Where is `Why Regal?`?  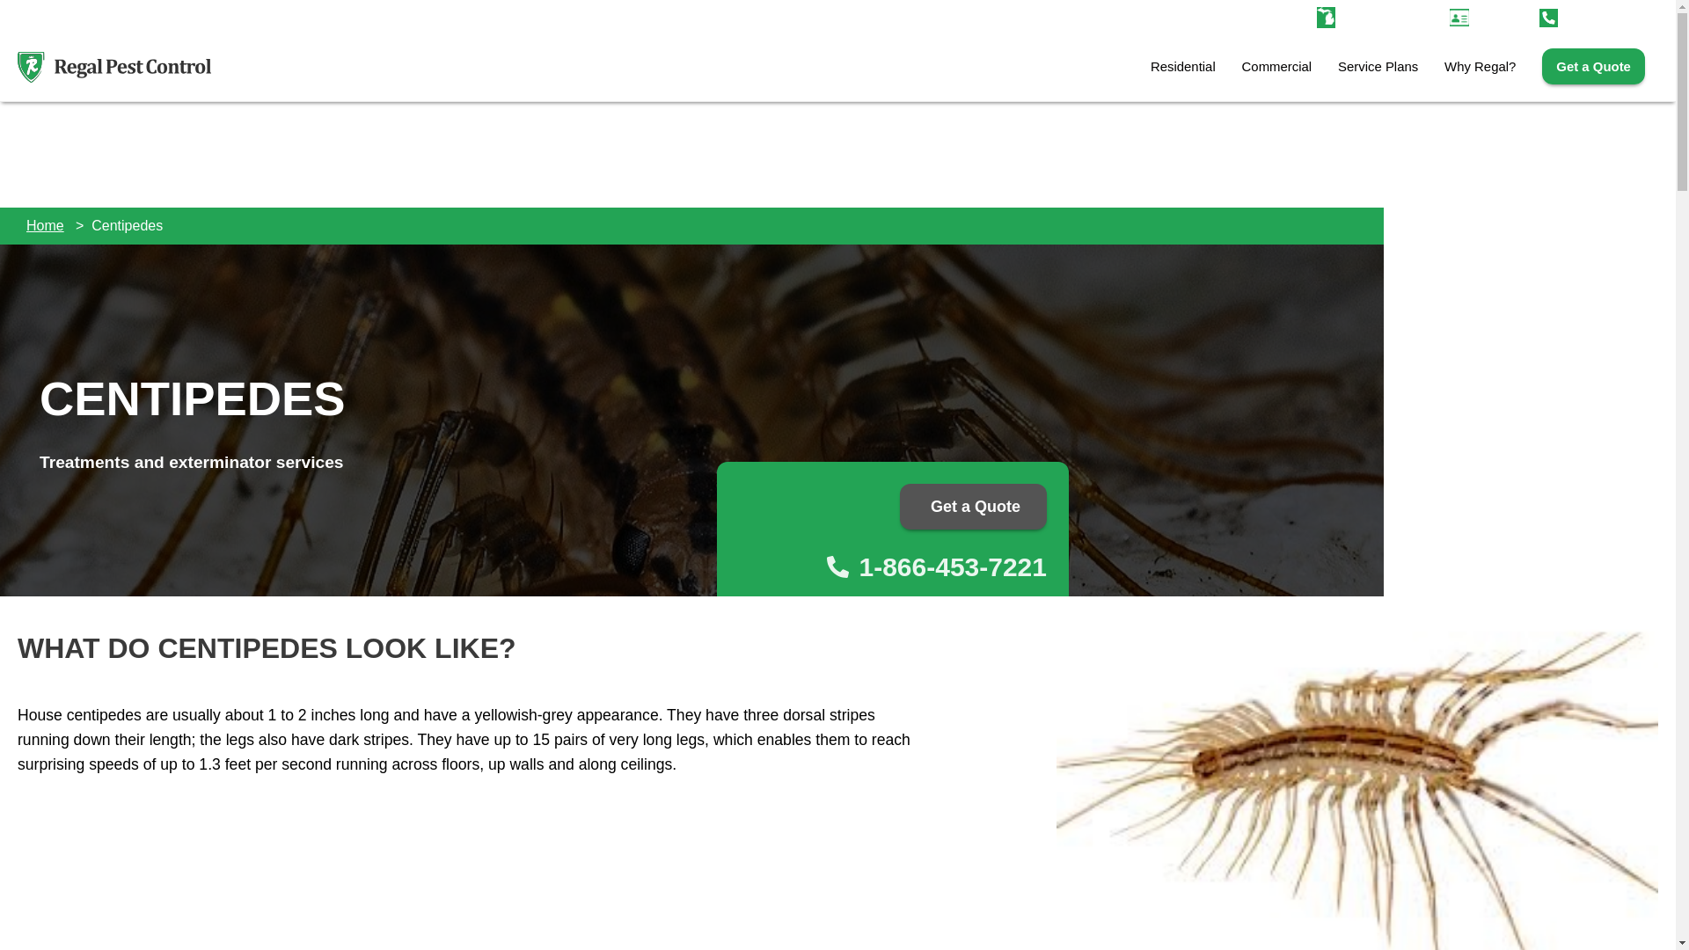
Why Regal? is located at coordinates (1480, 67).